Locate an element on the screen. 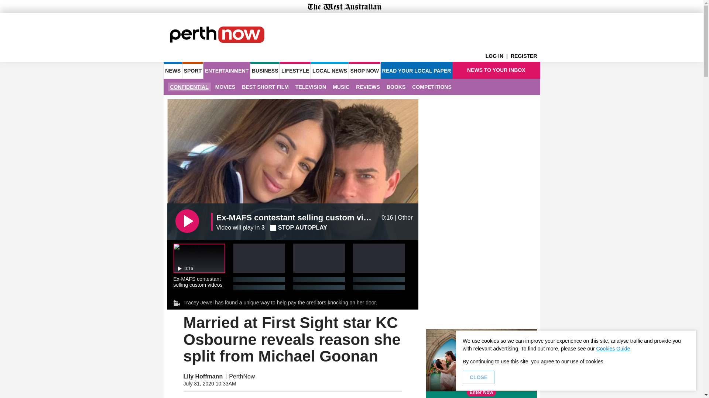 The height and width of the screenshot is (398, 709). REGISTER is located at coordinates (525, 56).